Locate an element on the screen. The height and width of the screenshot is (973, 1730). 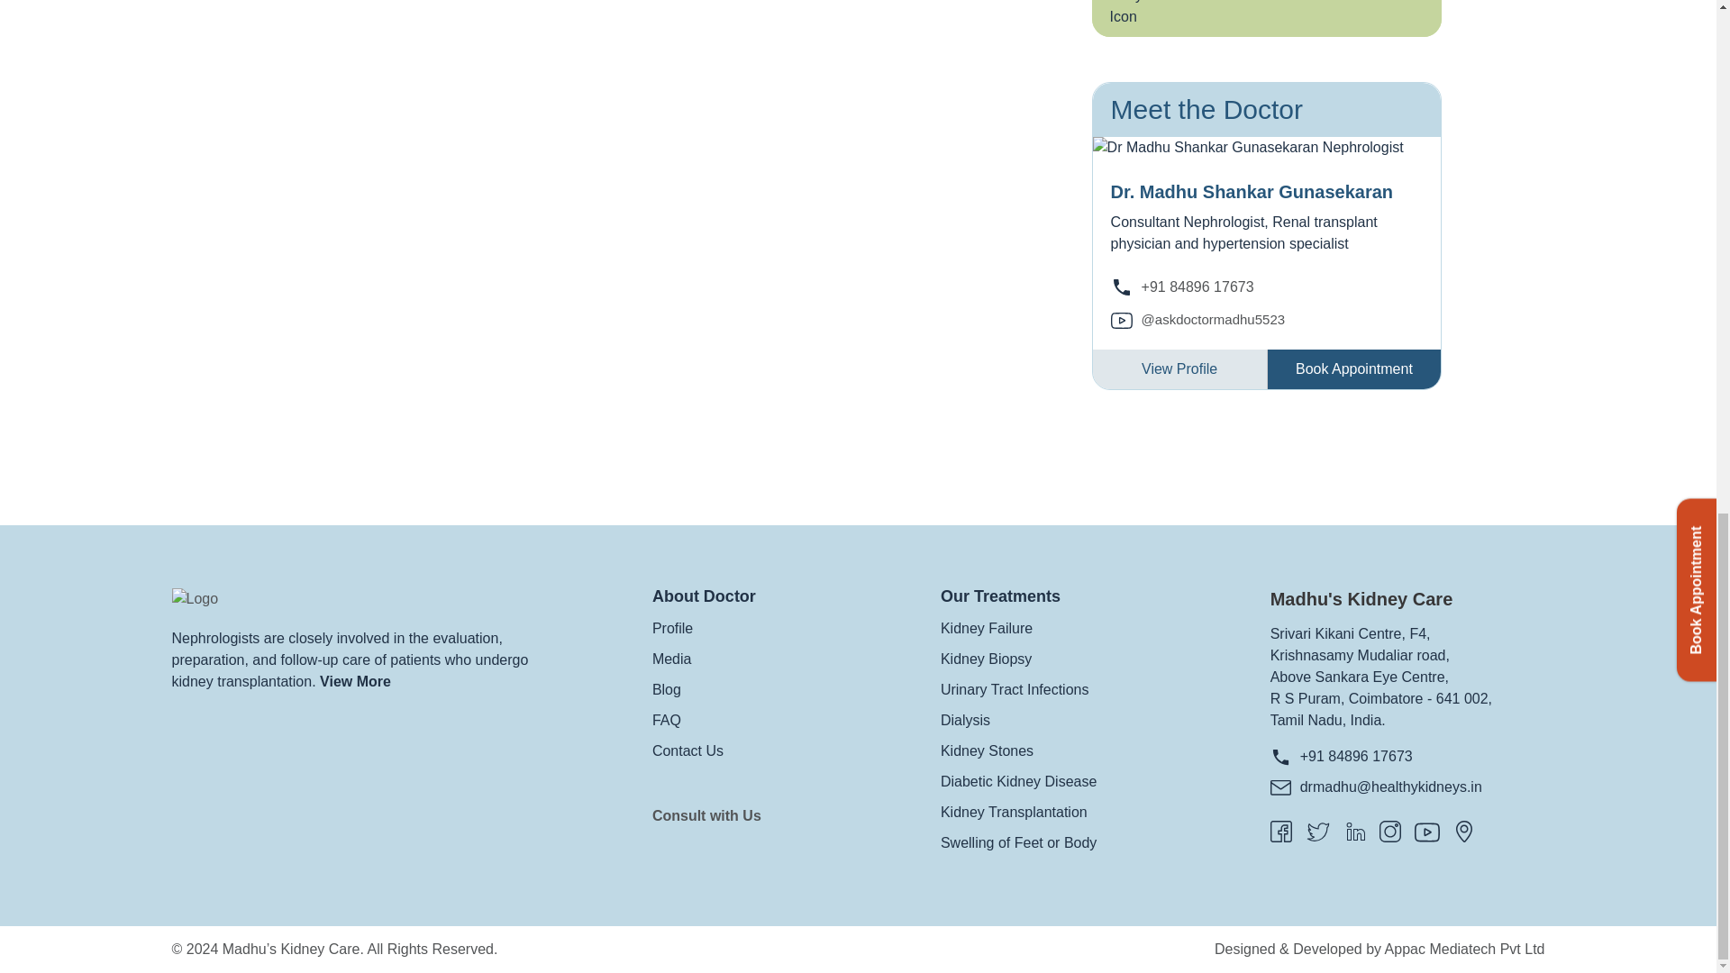
FAQ is located at coordinates (667, 719).